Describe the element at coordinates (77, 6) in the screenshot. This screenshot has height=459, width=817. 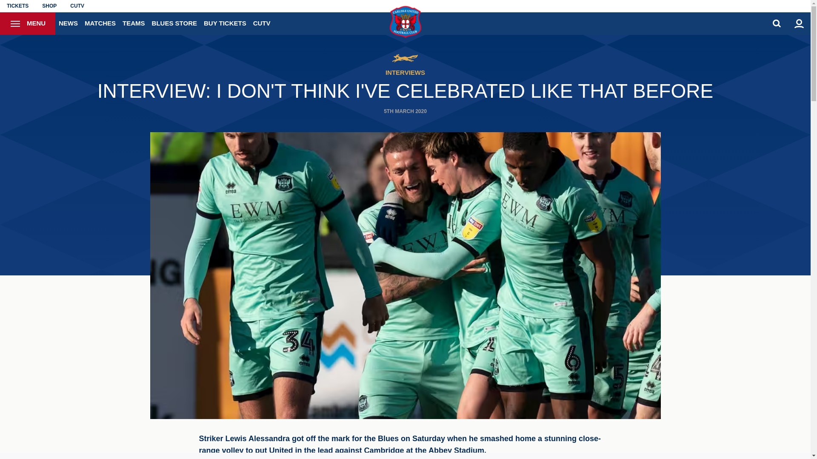
I see `CUTV` at that location.